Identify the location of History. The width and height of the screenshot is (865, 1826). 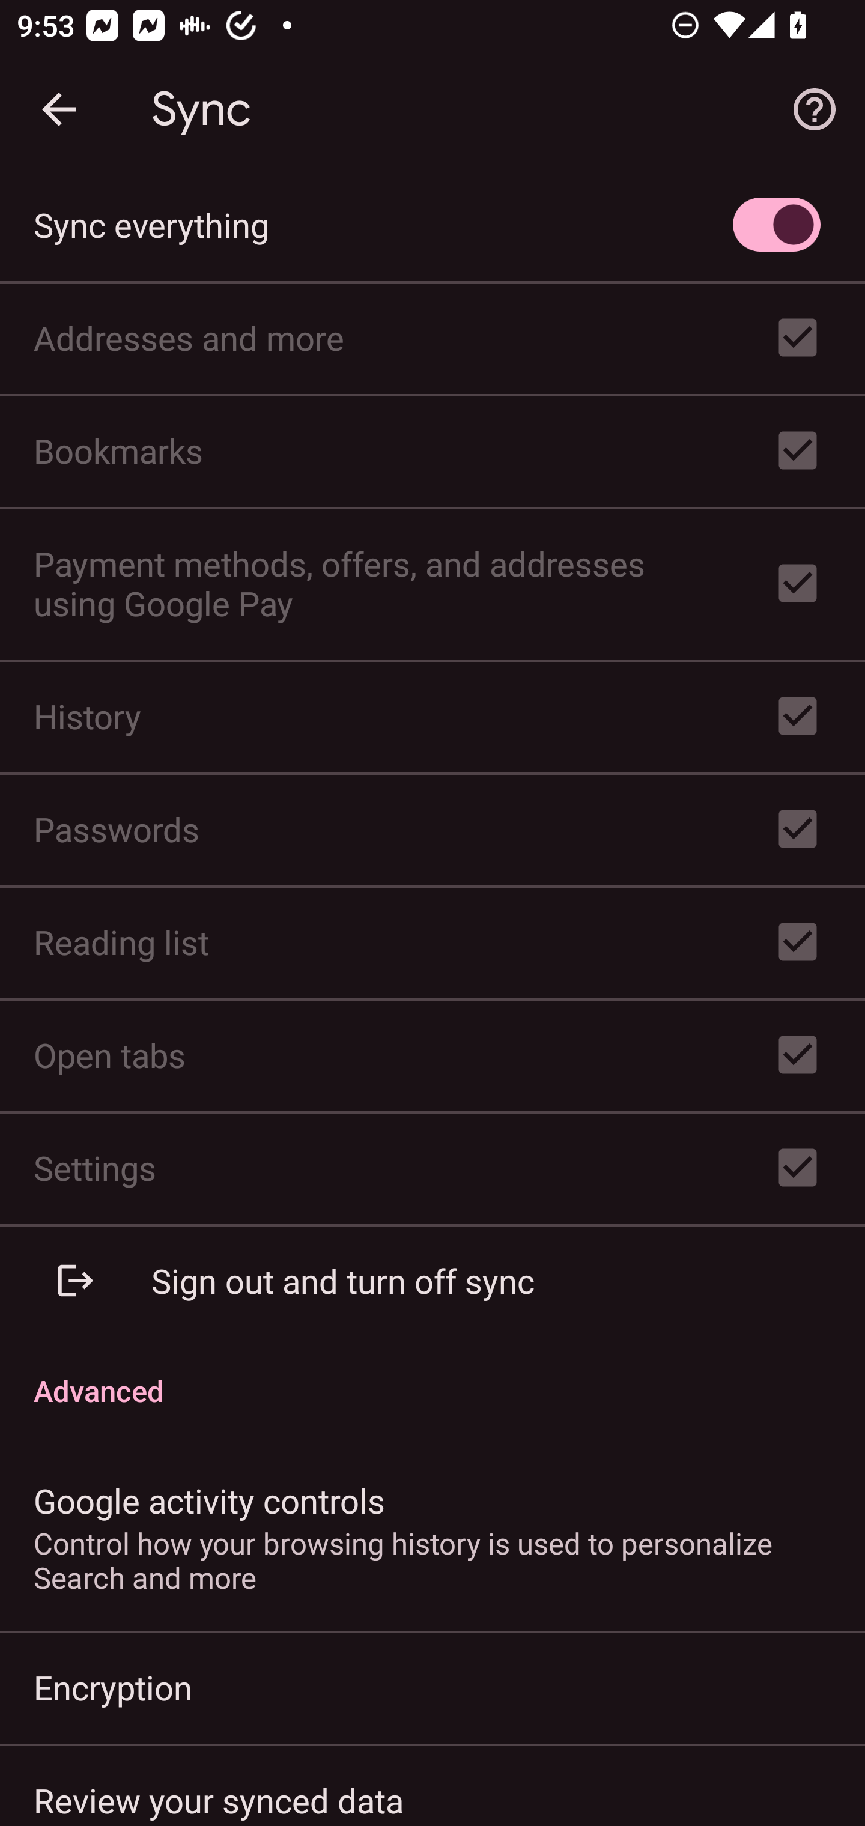
(432, 715).